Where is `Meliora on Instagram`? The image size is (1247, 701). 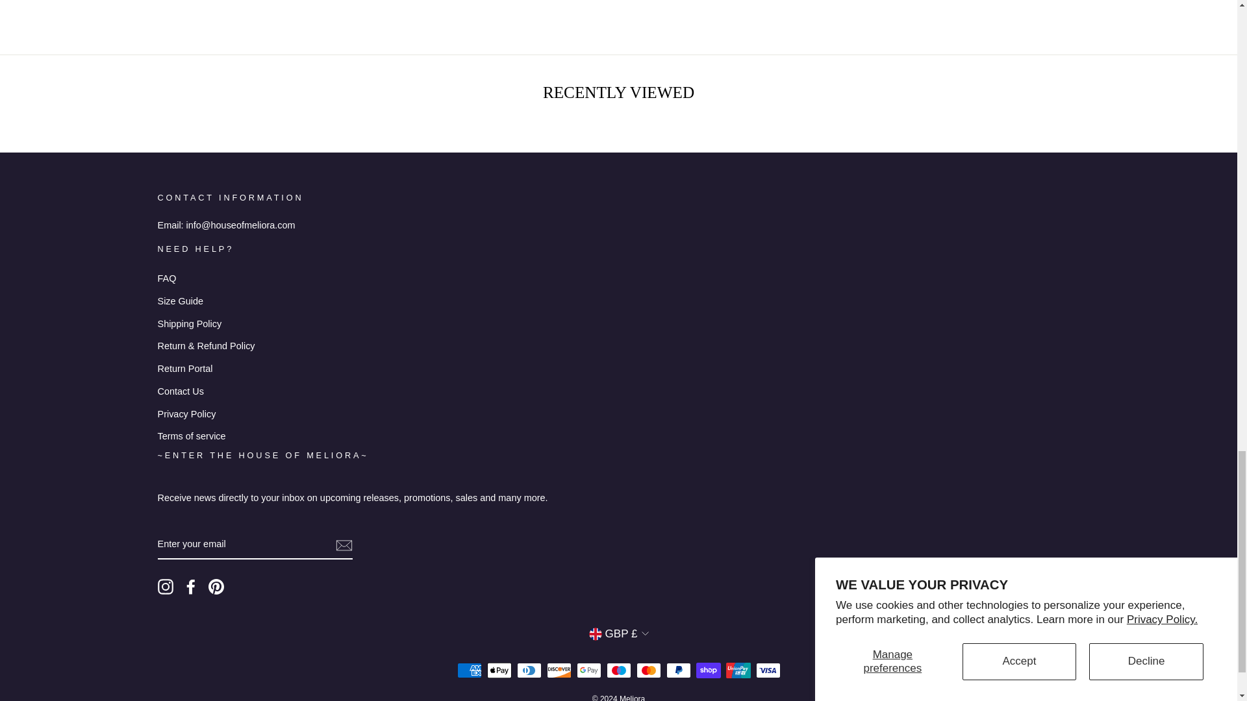 Meliora on Instagram is located at coordinates (165, 587).